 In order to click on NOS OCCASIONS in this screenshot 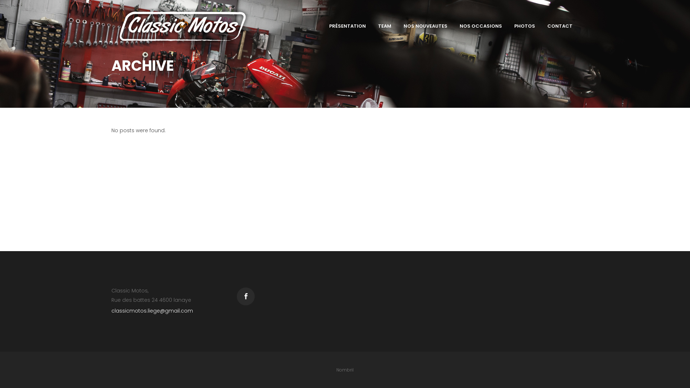, I will do `click(481, 26)`.